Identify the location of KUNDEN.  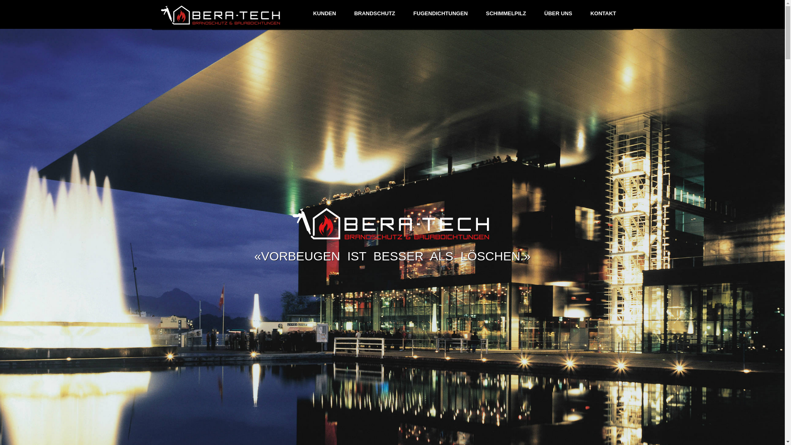
(325, 12).